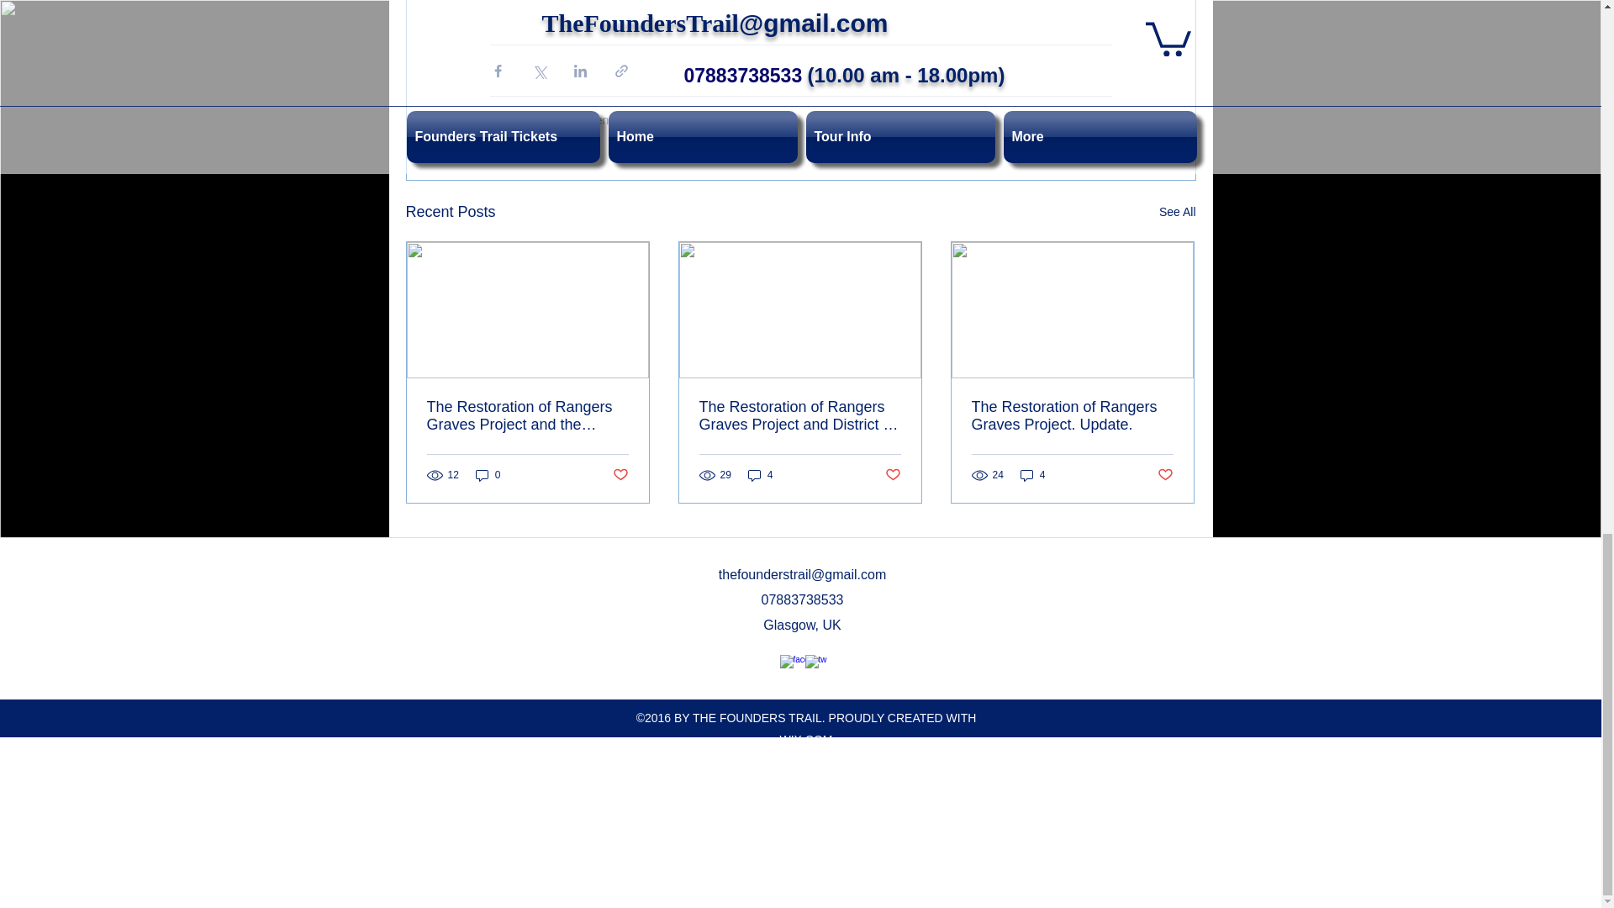 Image resolution: width=1614 pixels, height=908 pixels. What do you see at coordinates (1032, 475) in the screenshot?
I see `4` at bounding box center [1032, 475].